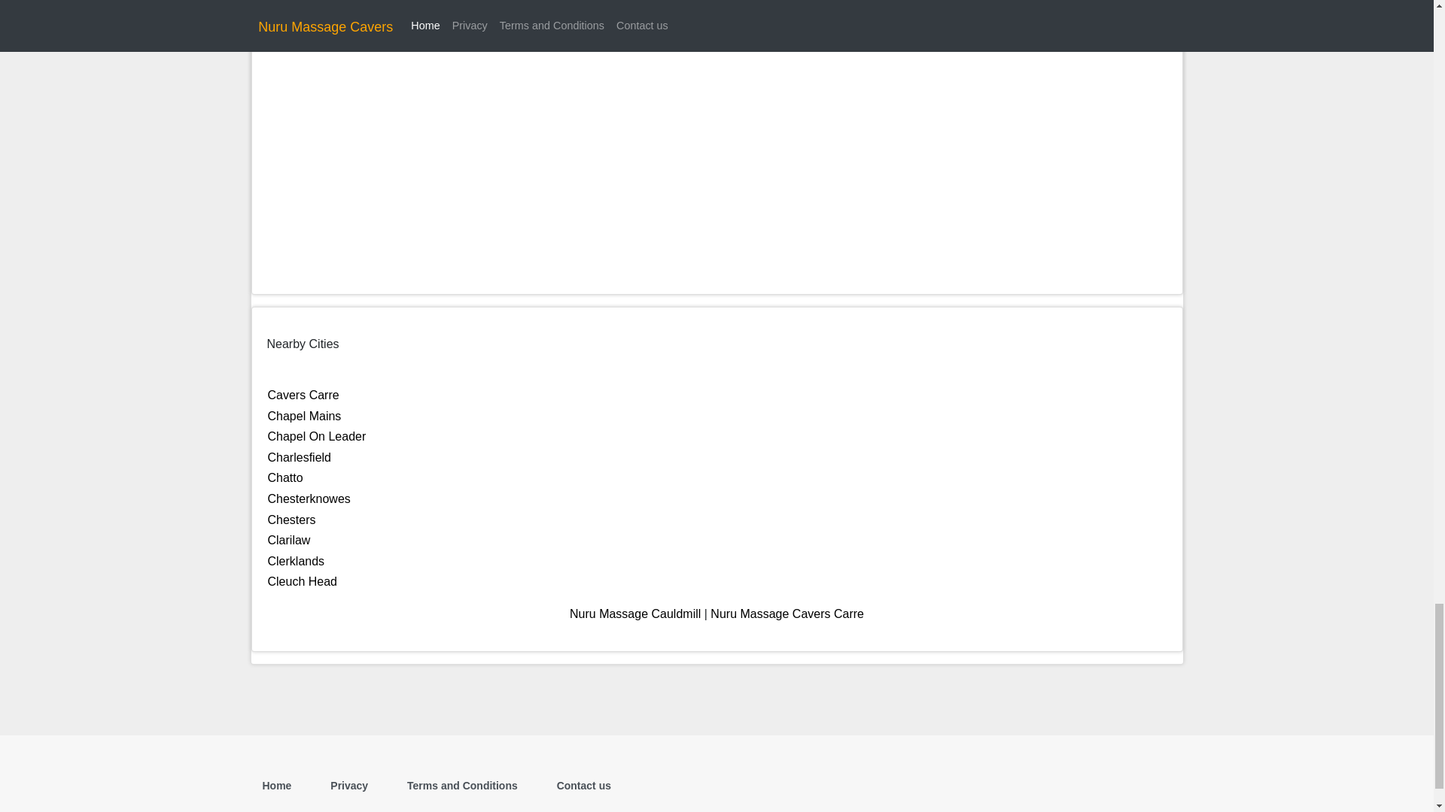  I want to click on Charlesfield, so click(299, 457).